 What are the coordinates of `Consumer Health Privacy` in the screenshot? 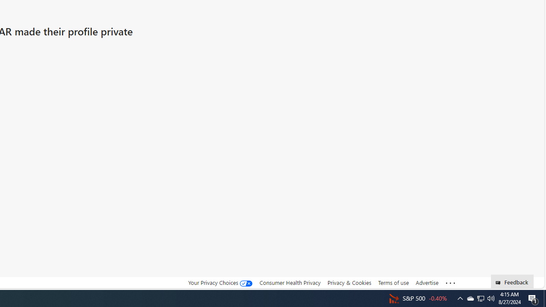 It's located at (290, 283).